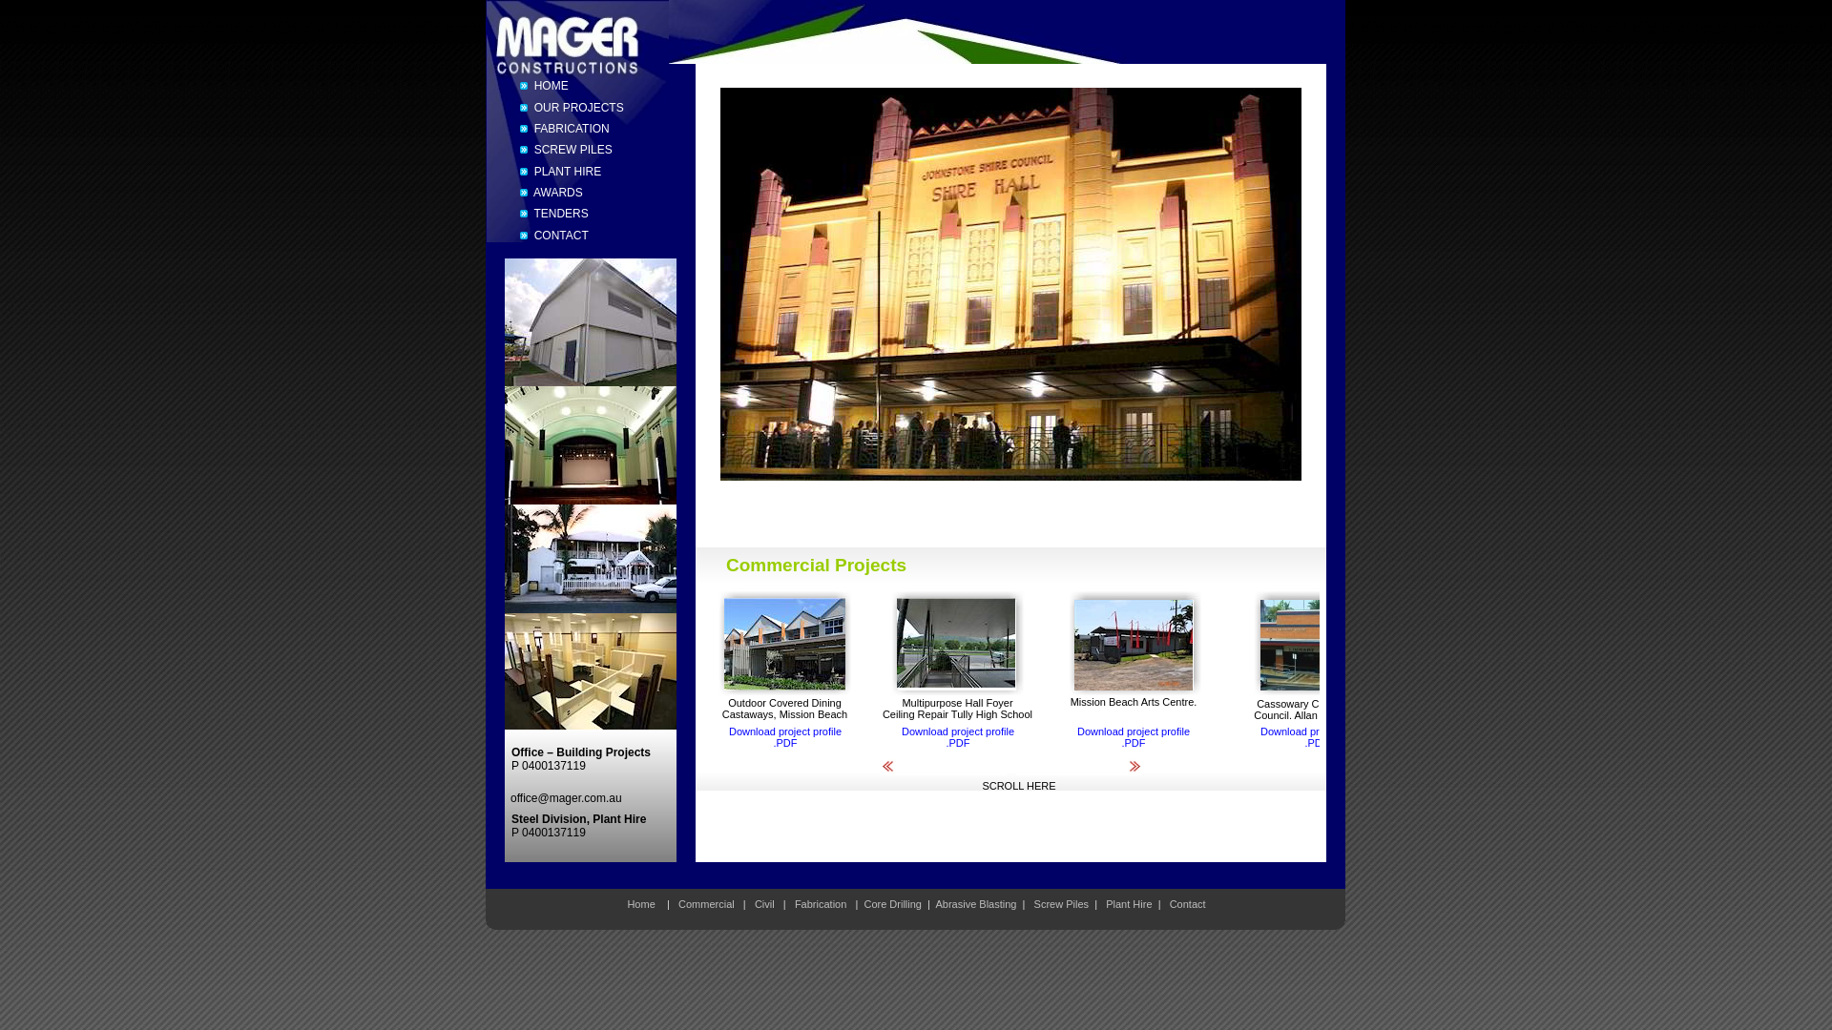 Image resolution: width=1832 pixels, height=1030 pixels. I want to click on Fabrication, so click(821, 904).